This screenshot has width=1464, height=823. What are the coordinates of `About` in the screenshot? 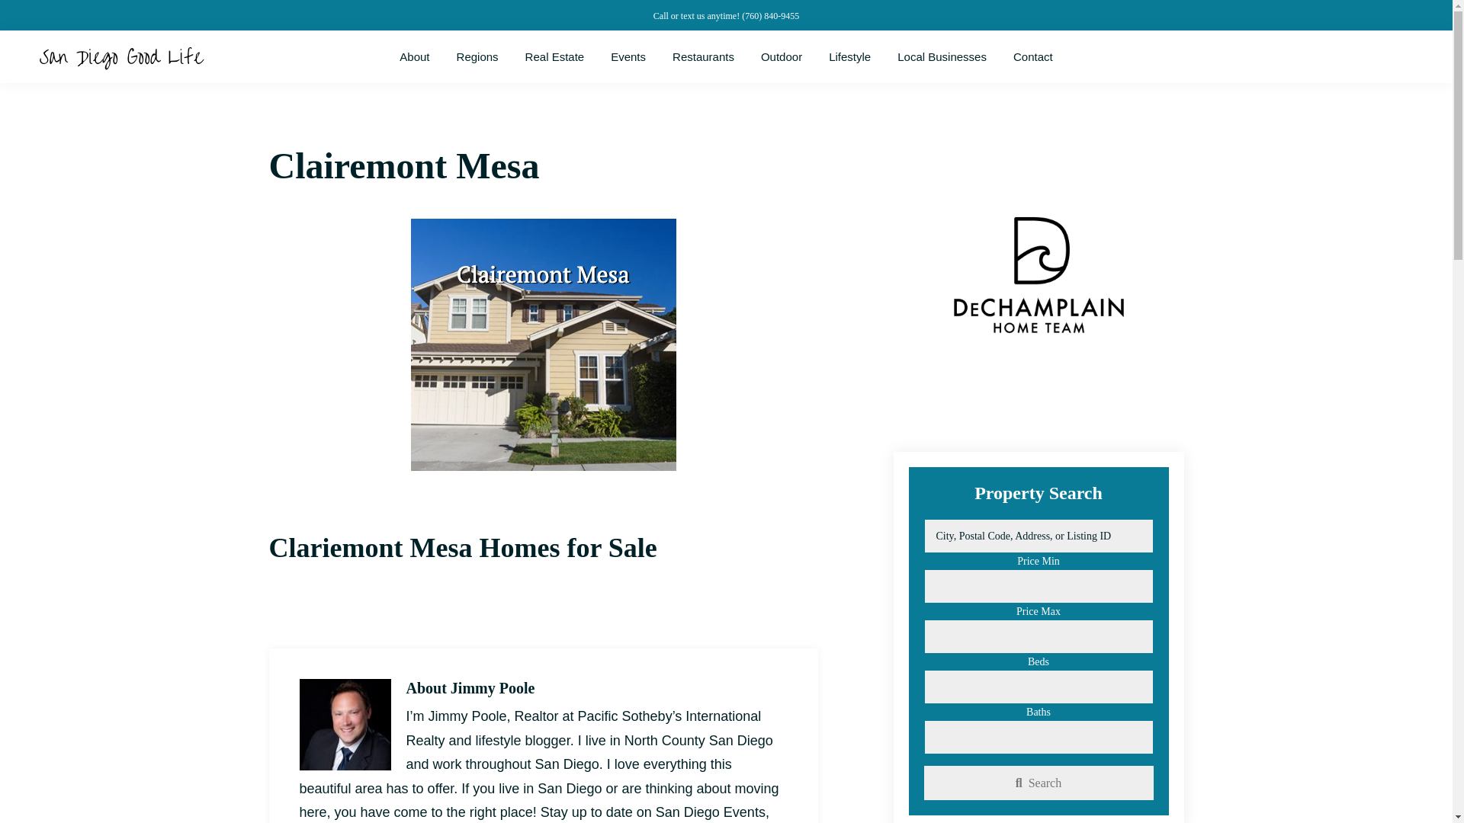 It's located at (413, 56).